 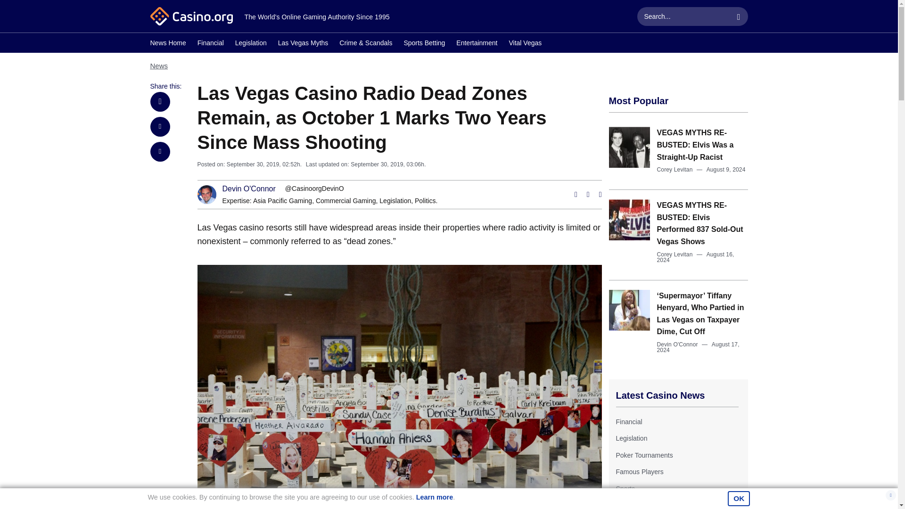 What do you see at coordinates (251, 44) in the screenshot?
I see `Legislation` at bounding box center [251, 44].